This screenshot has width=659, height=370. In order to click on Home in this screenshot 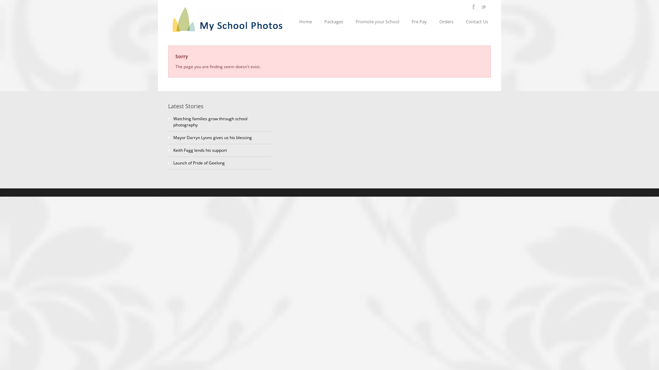, I will do `click(305, 22)`.